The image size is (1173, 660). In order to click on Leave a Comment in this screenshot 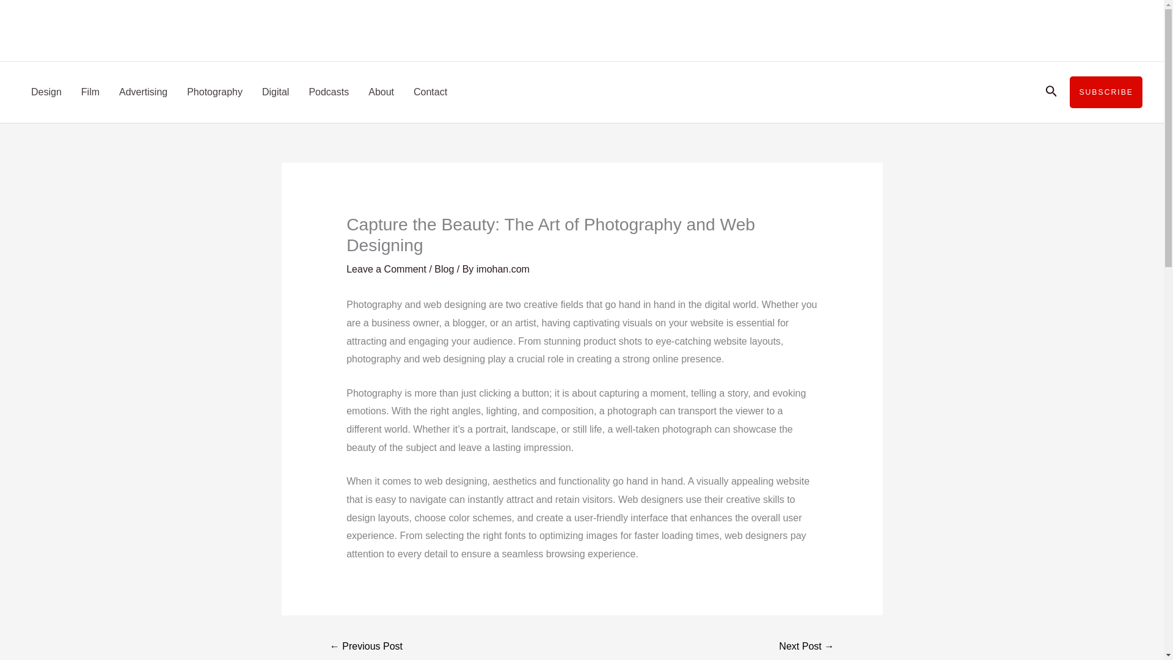, I will do `click(386, 269)`.